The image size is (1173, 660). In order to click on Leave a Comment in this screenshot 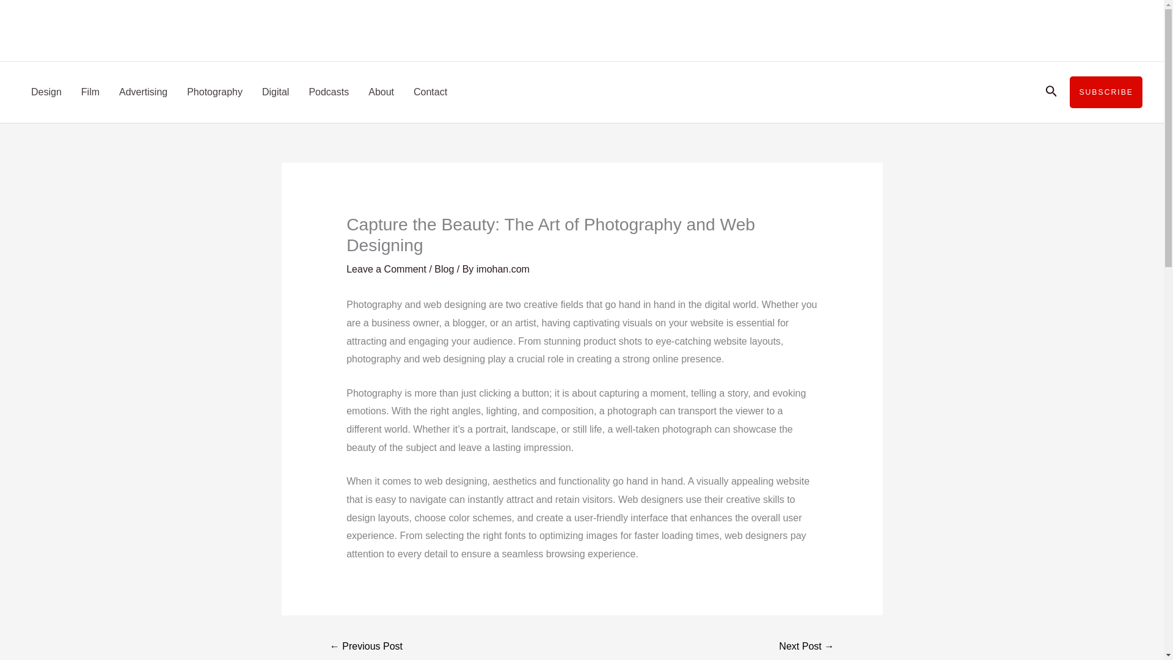, I will do `click(386, 269)`.